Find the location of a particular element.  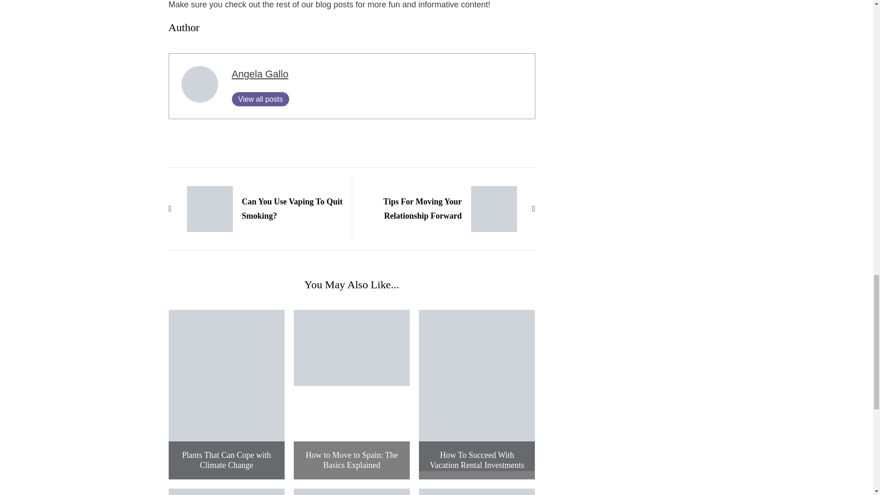

How to Move to Spain: The Basics Explained is located at coordinates (351, 460).